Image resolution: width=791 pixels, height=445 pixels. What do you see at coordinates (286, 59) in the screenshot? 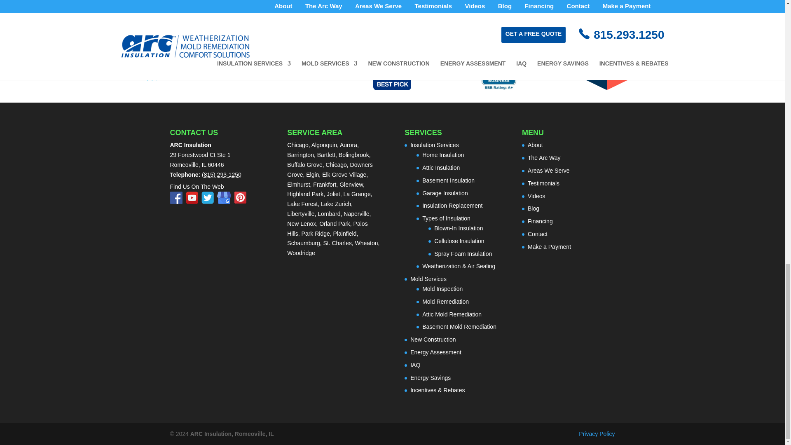
I see `ComEd` at bounding box center [286, 59].